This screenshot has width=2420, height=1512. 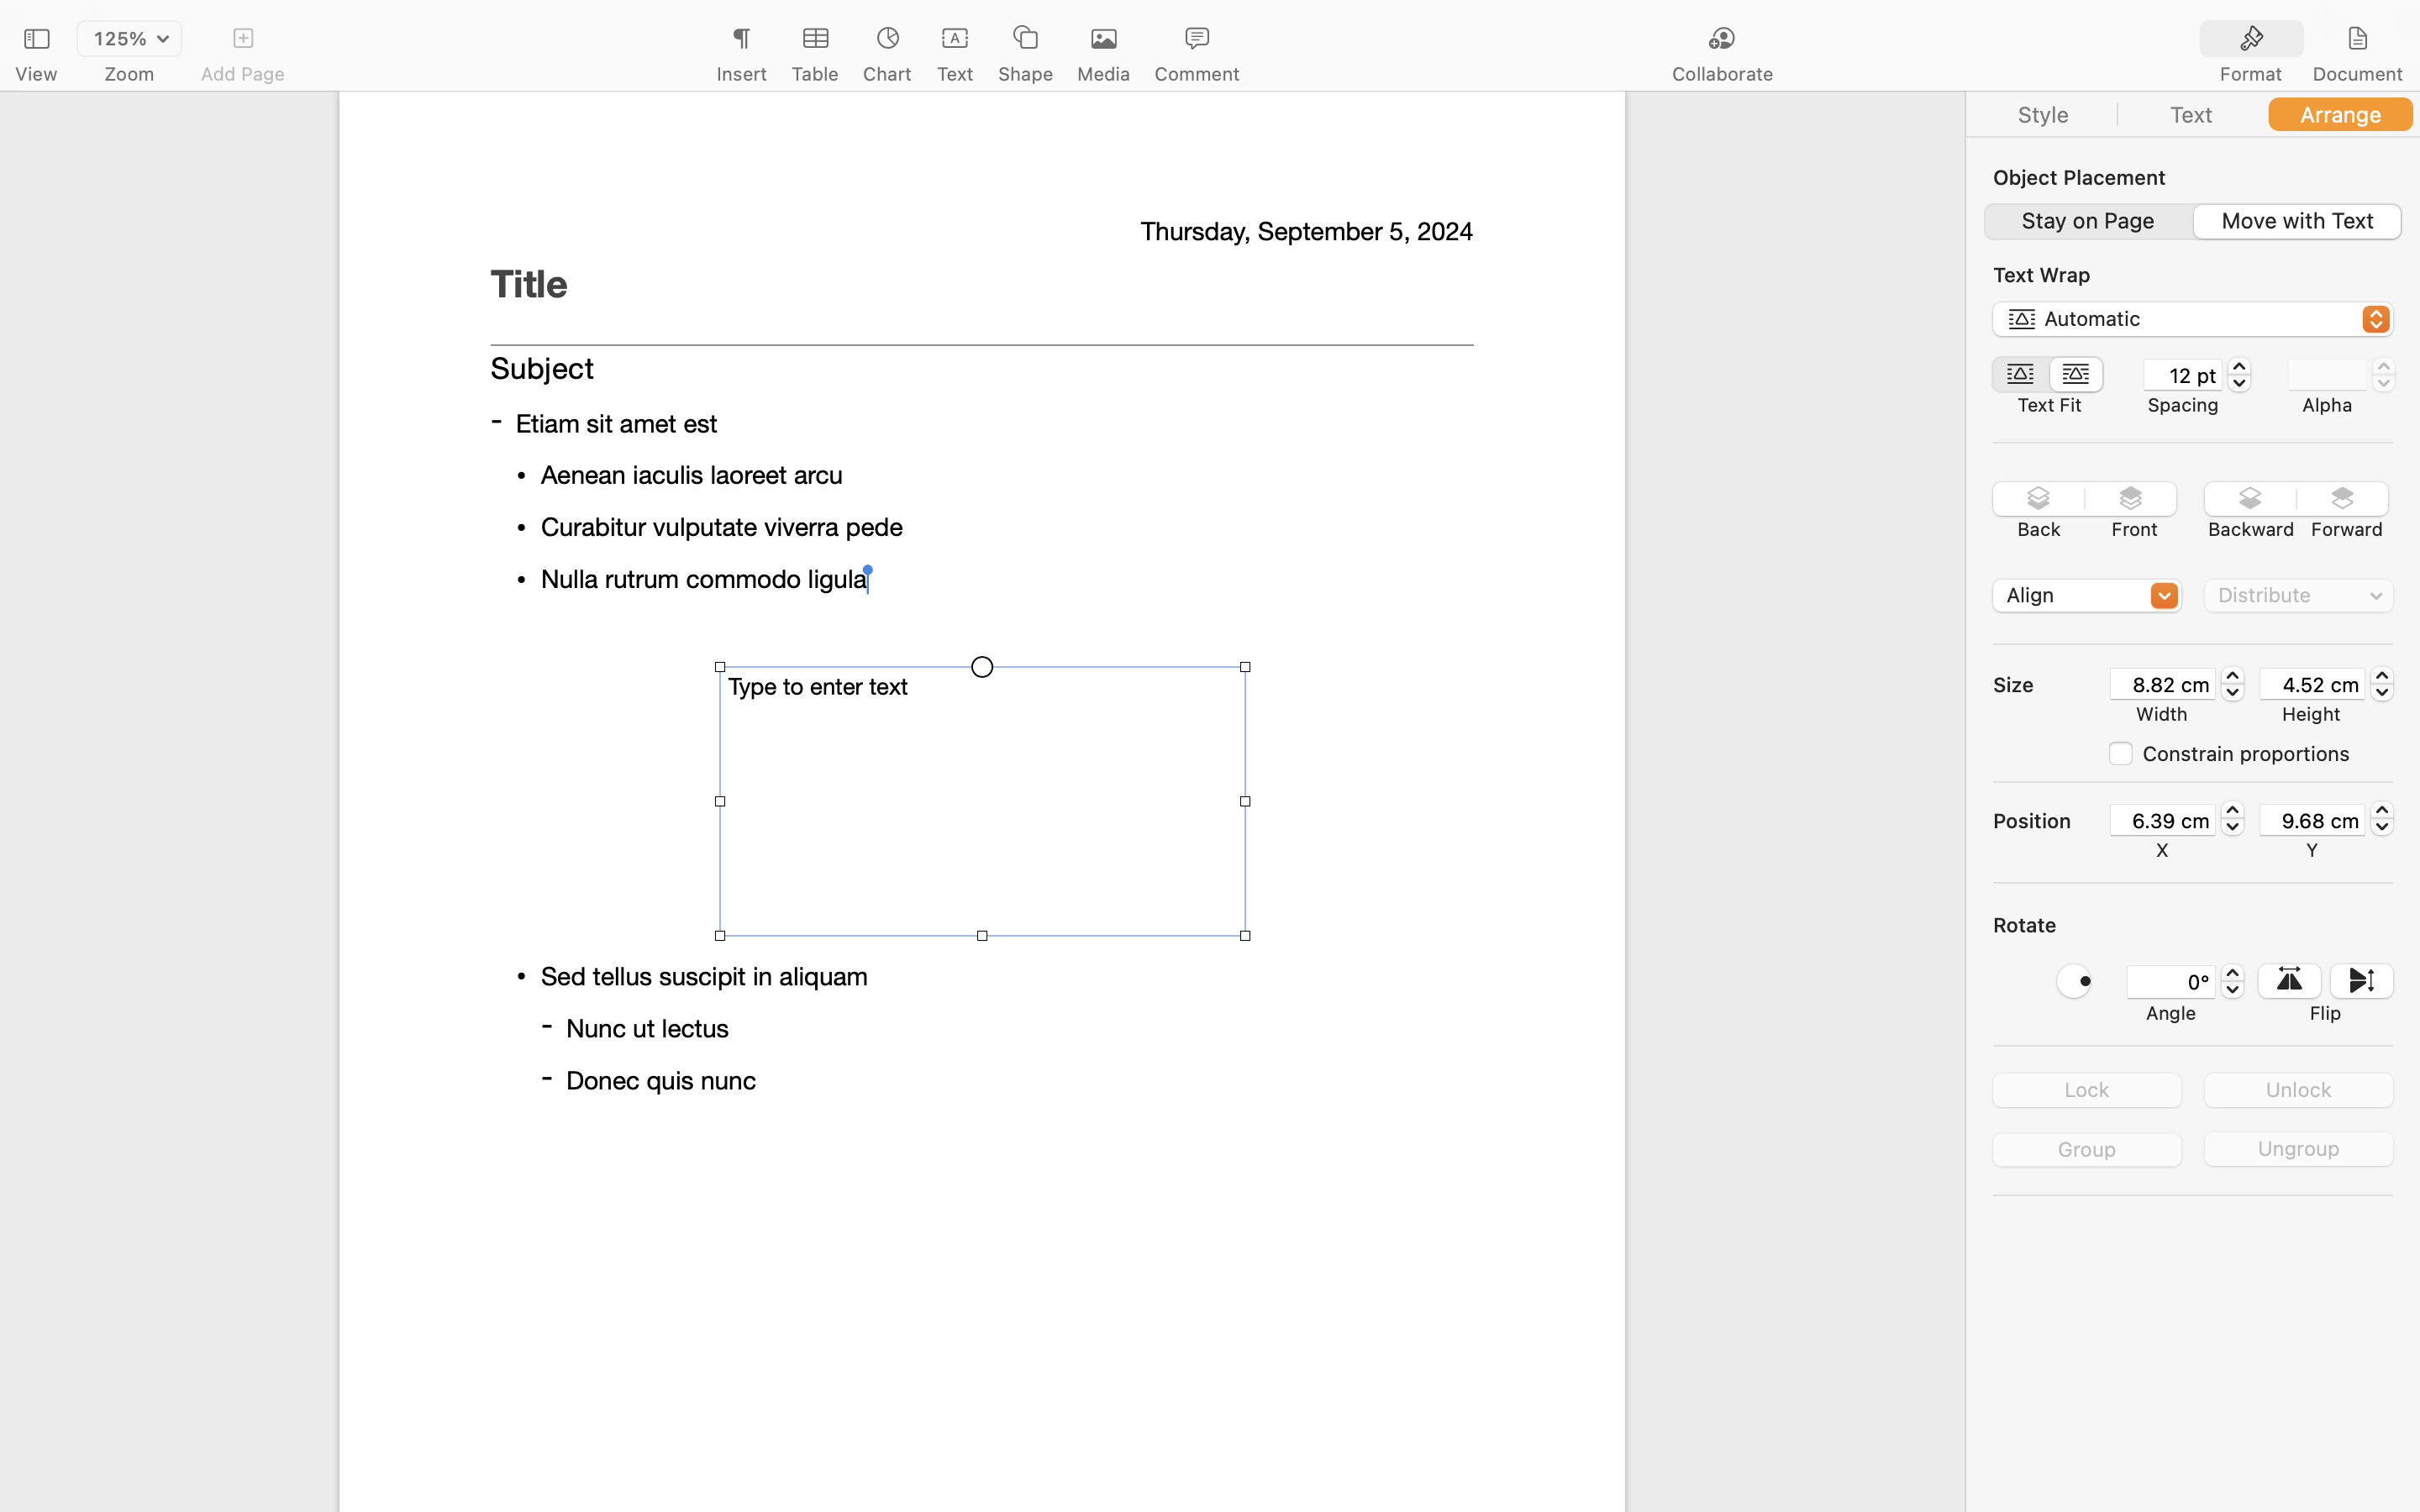 What do you see at coordinates (36, 74) in the screenshot?
I see `View` at bounding box center [36, 74].